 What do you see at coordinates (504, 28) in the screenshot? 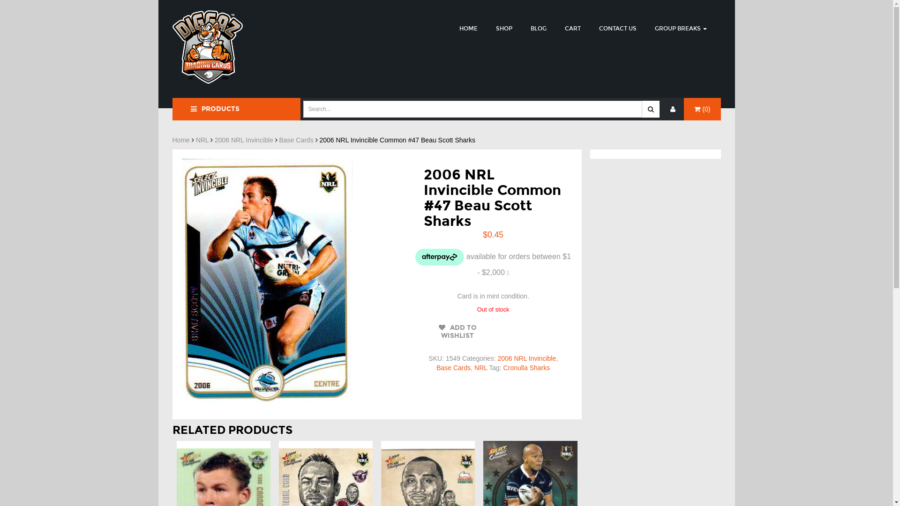
I see `SHOP` at bounding box center [504, 28].